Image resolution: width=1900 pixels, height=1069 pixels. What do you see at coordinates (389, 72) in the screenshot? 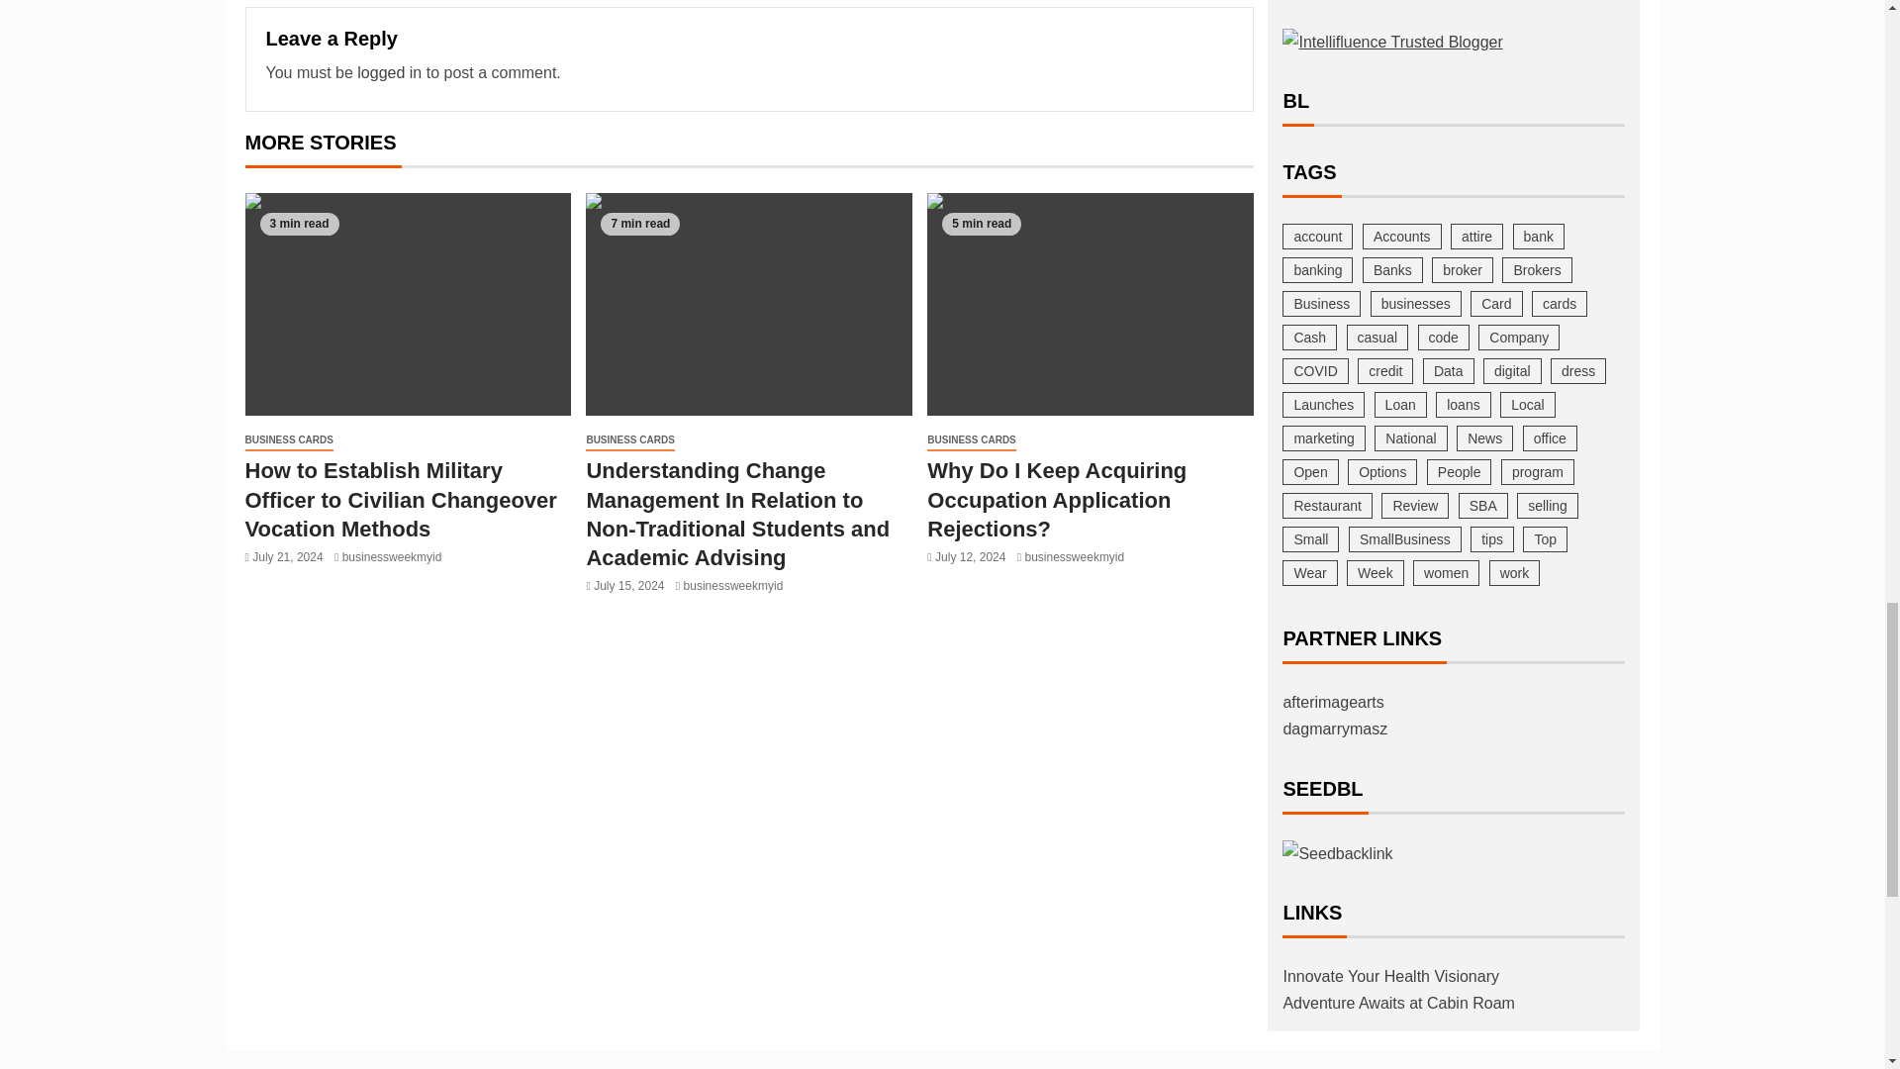
I see `logged in` at bounding box center [389, 72].